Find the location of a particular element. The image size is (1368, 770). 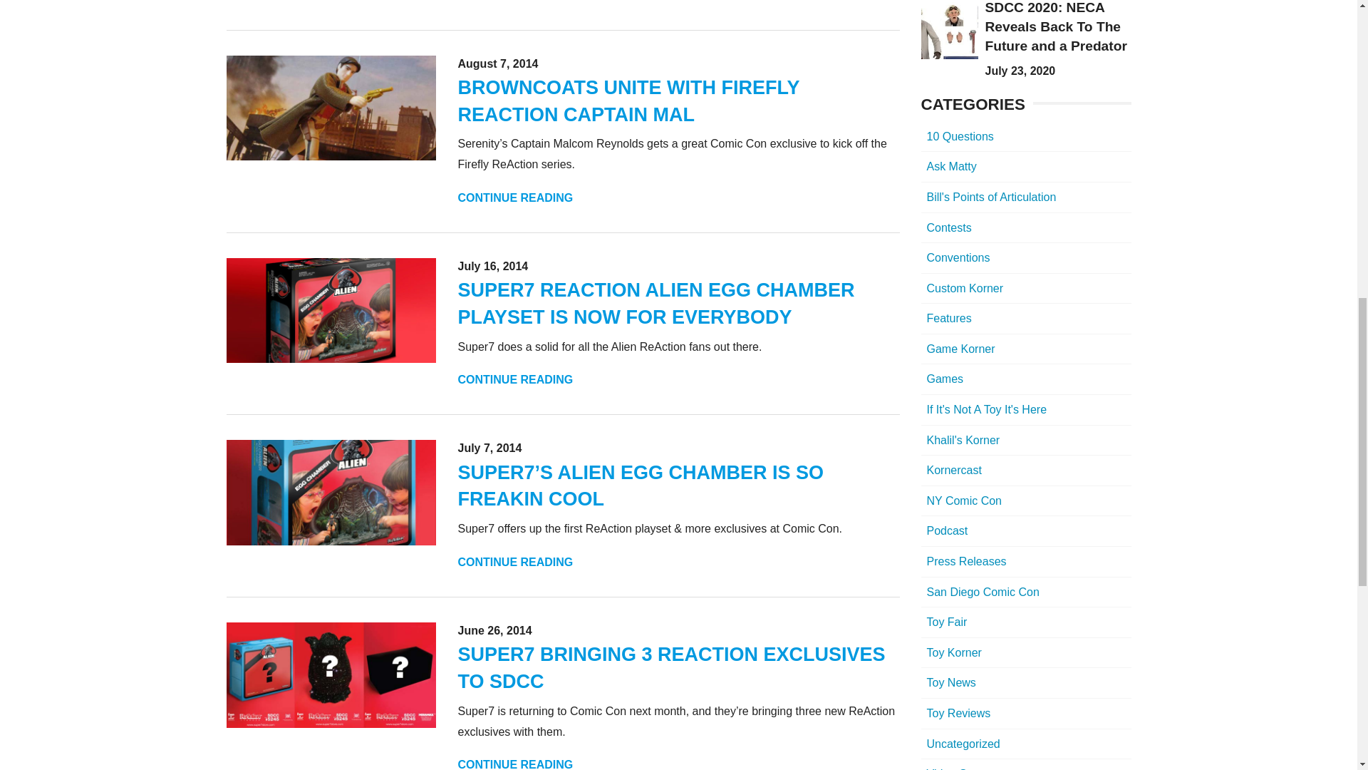

SUPER7 BRINGING 3 REACTION EXCLUSIVES TO SDCC is located at coordinates (671, 667).